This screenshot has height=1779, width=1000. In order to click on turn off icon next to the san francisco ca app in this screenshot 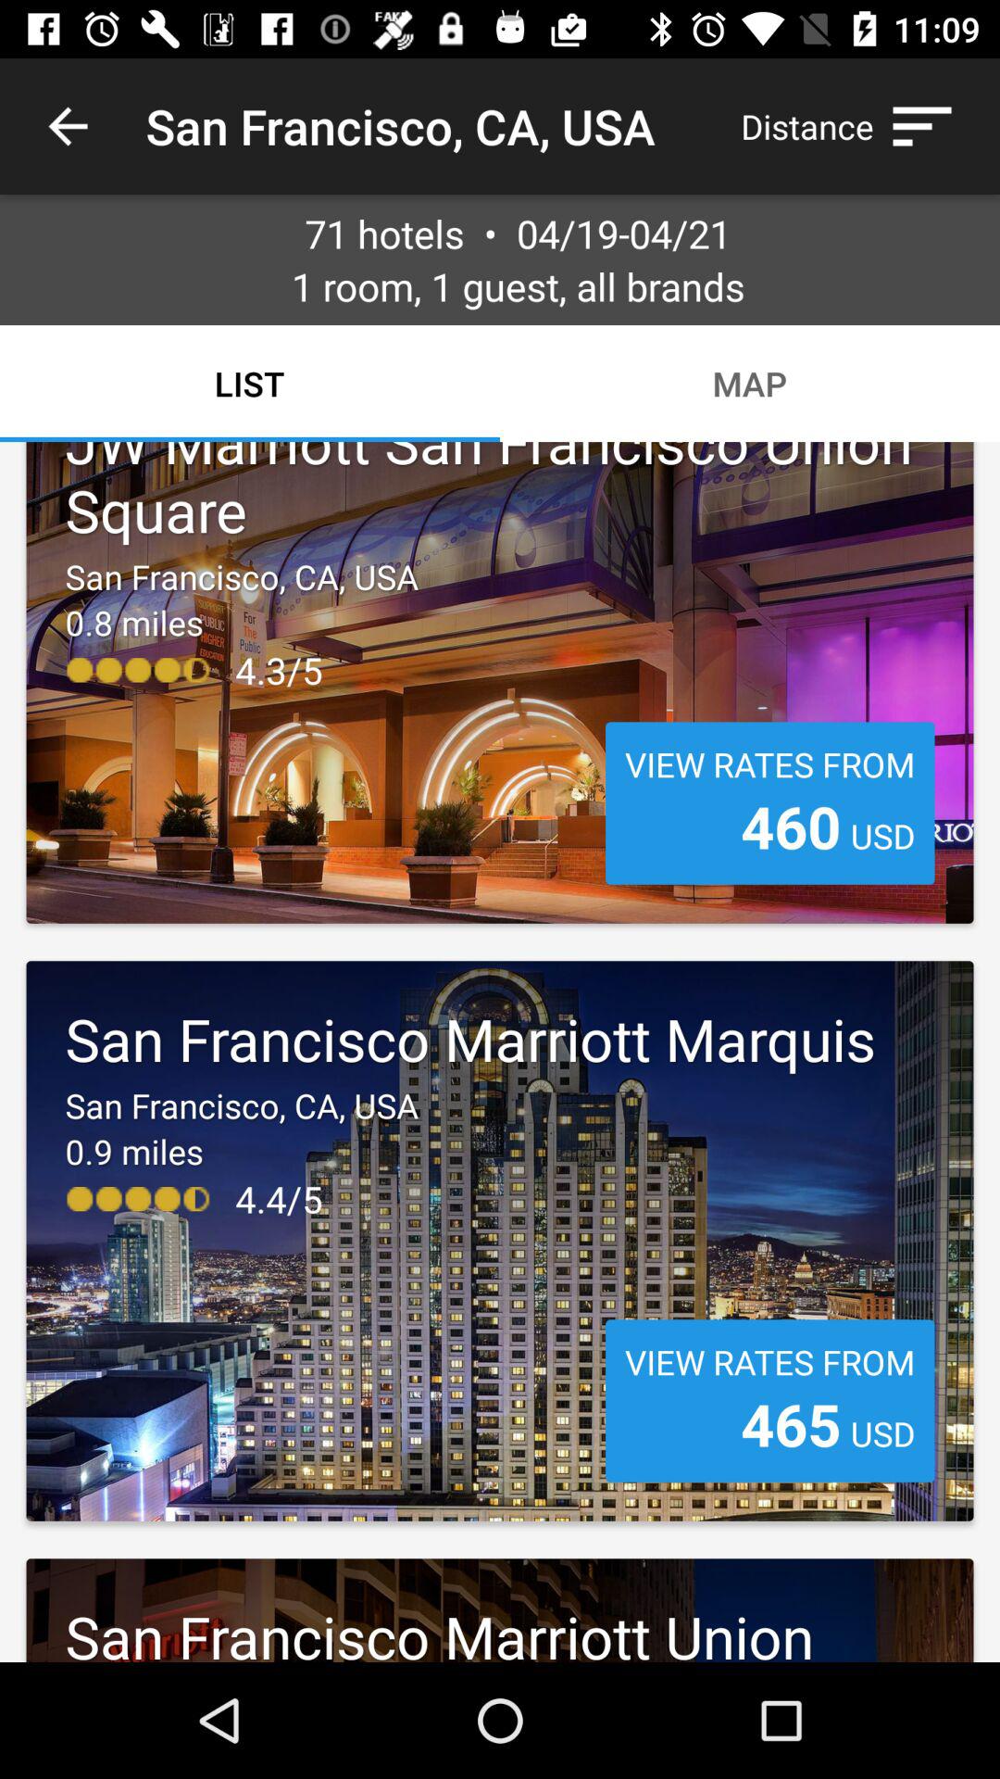, I will do `click(856, 126)`.